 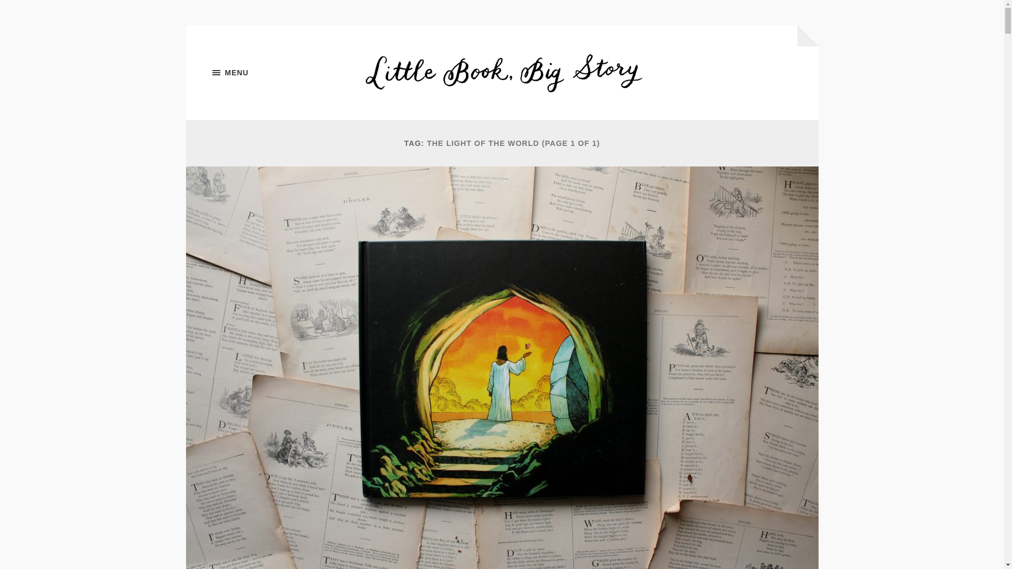 What do you see at coordinates (265, 73) in the screenshot?
I see `MENU` at bounding box center [265, 73].